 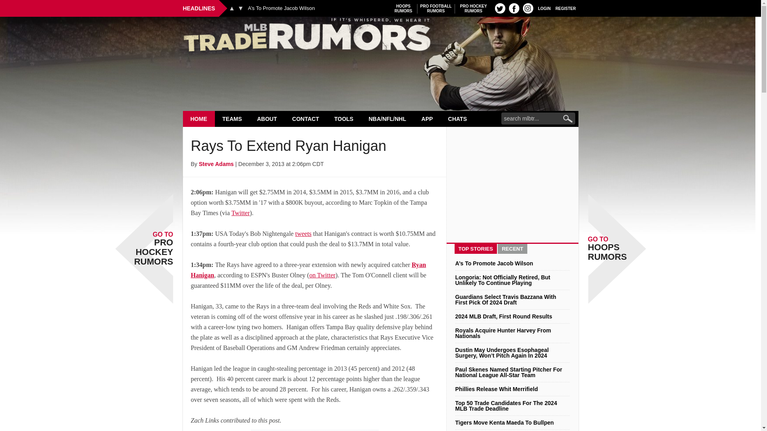 What do you see at coordinates (528, 8) in the screenshot?
I see `FB profile` at bounding box center [528, 8].